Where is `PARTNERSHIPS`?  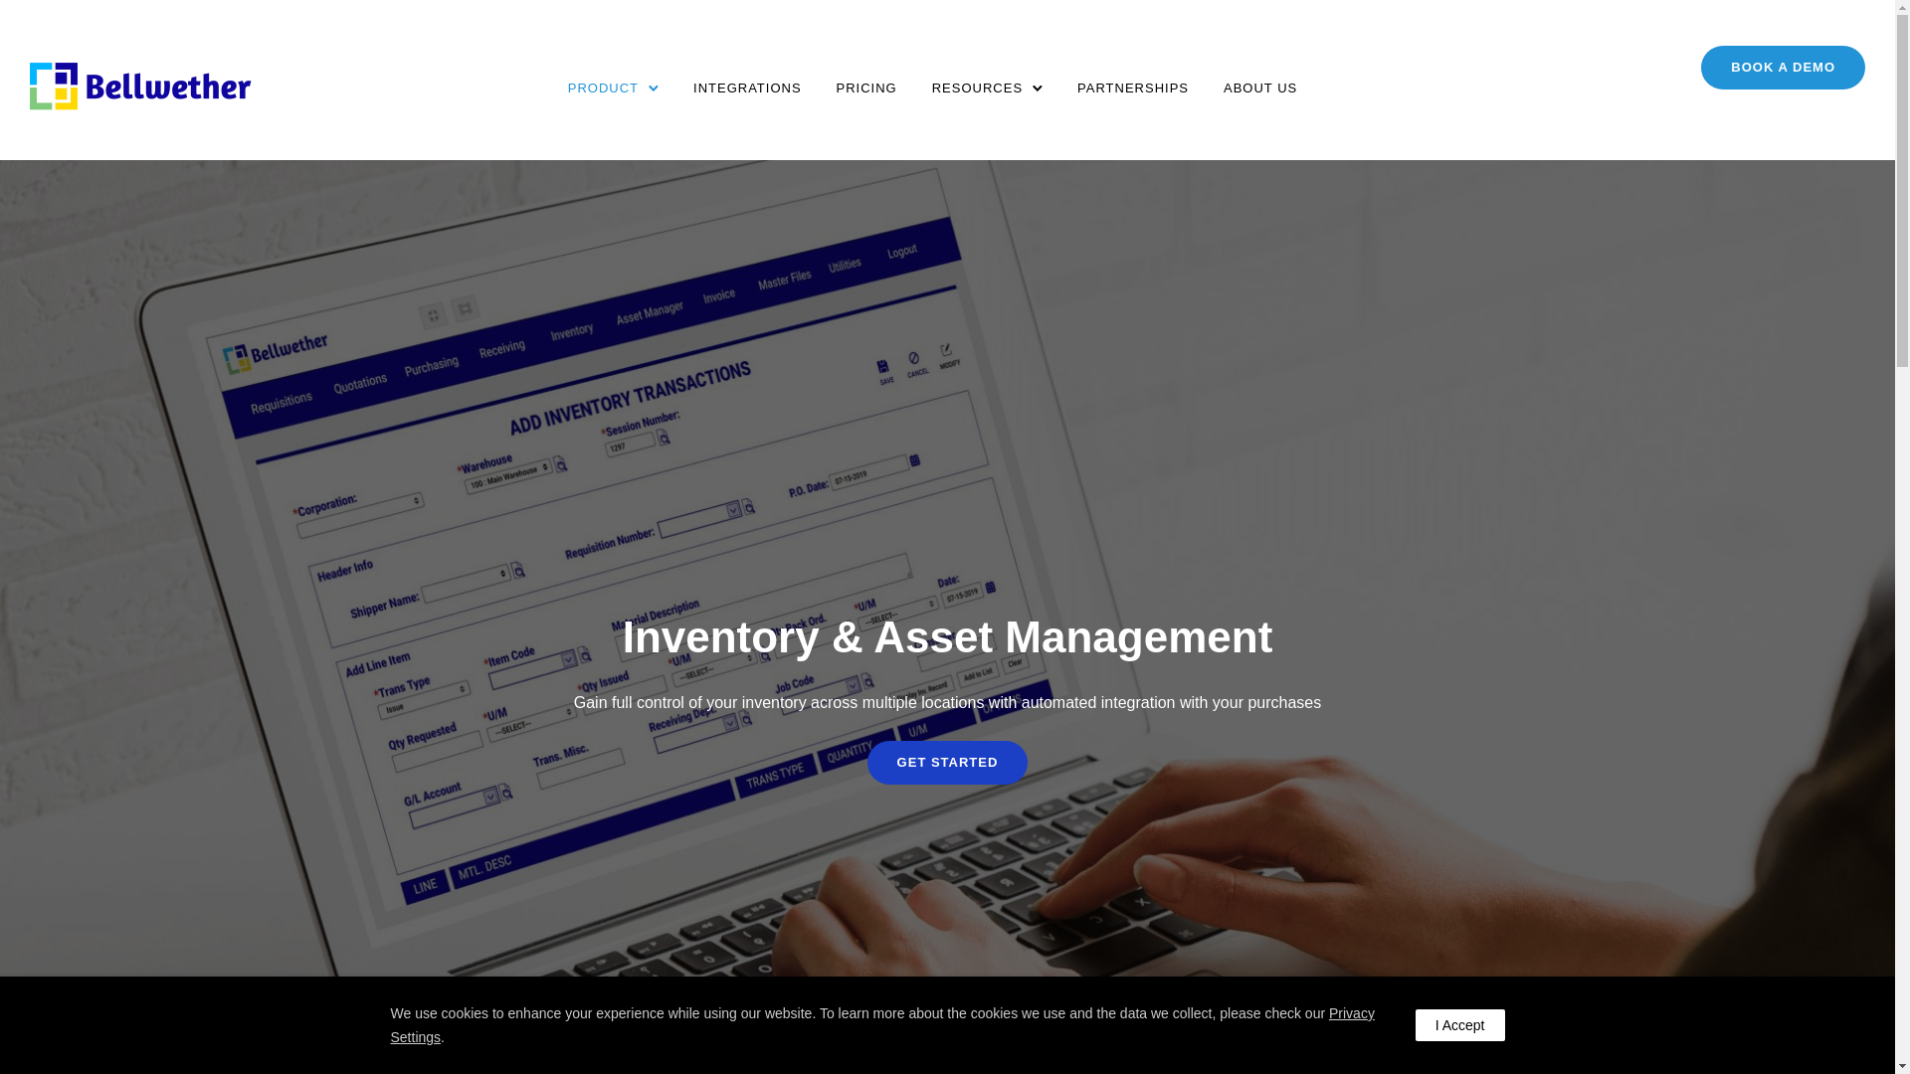 PARTNERSHIPS is located at coordinates (1133, 88).